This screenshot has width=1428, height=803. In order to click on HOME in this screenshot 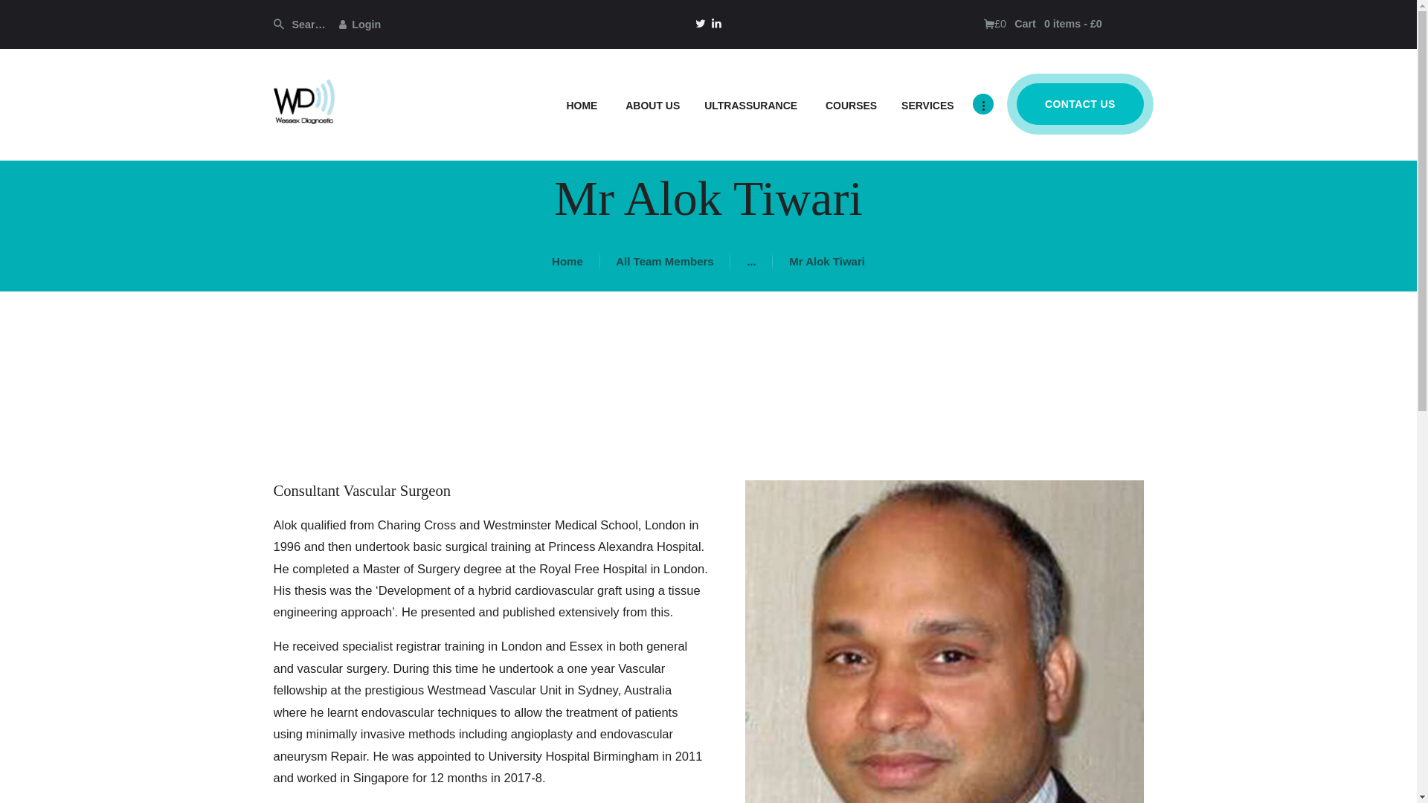, I will do `click(581, 104)`.